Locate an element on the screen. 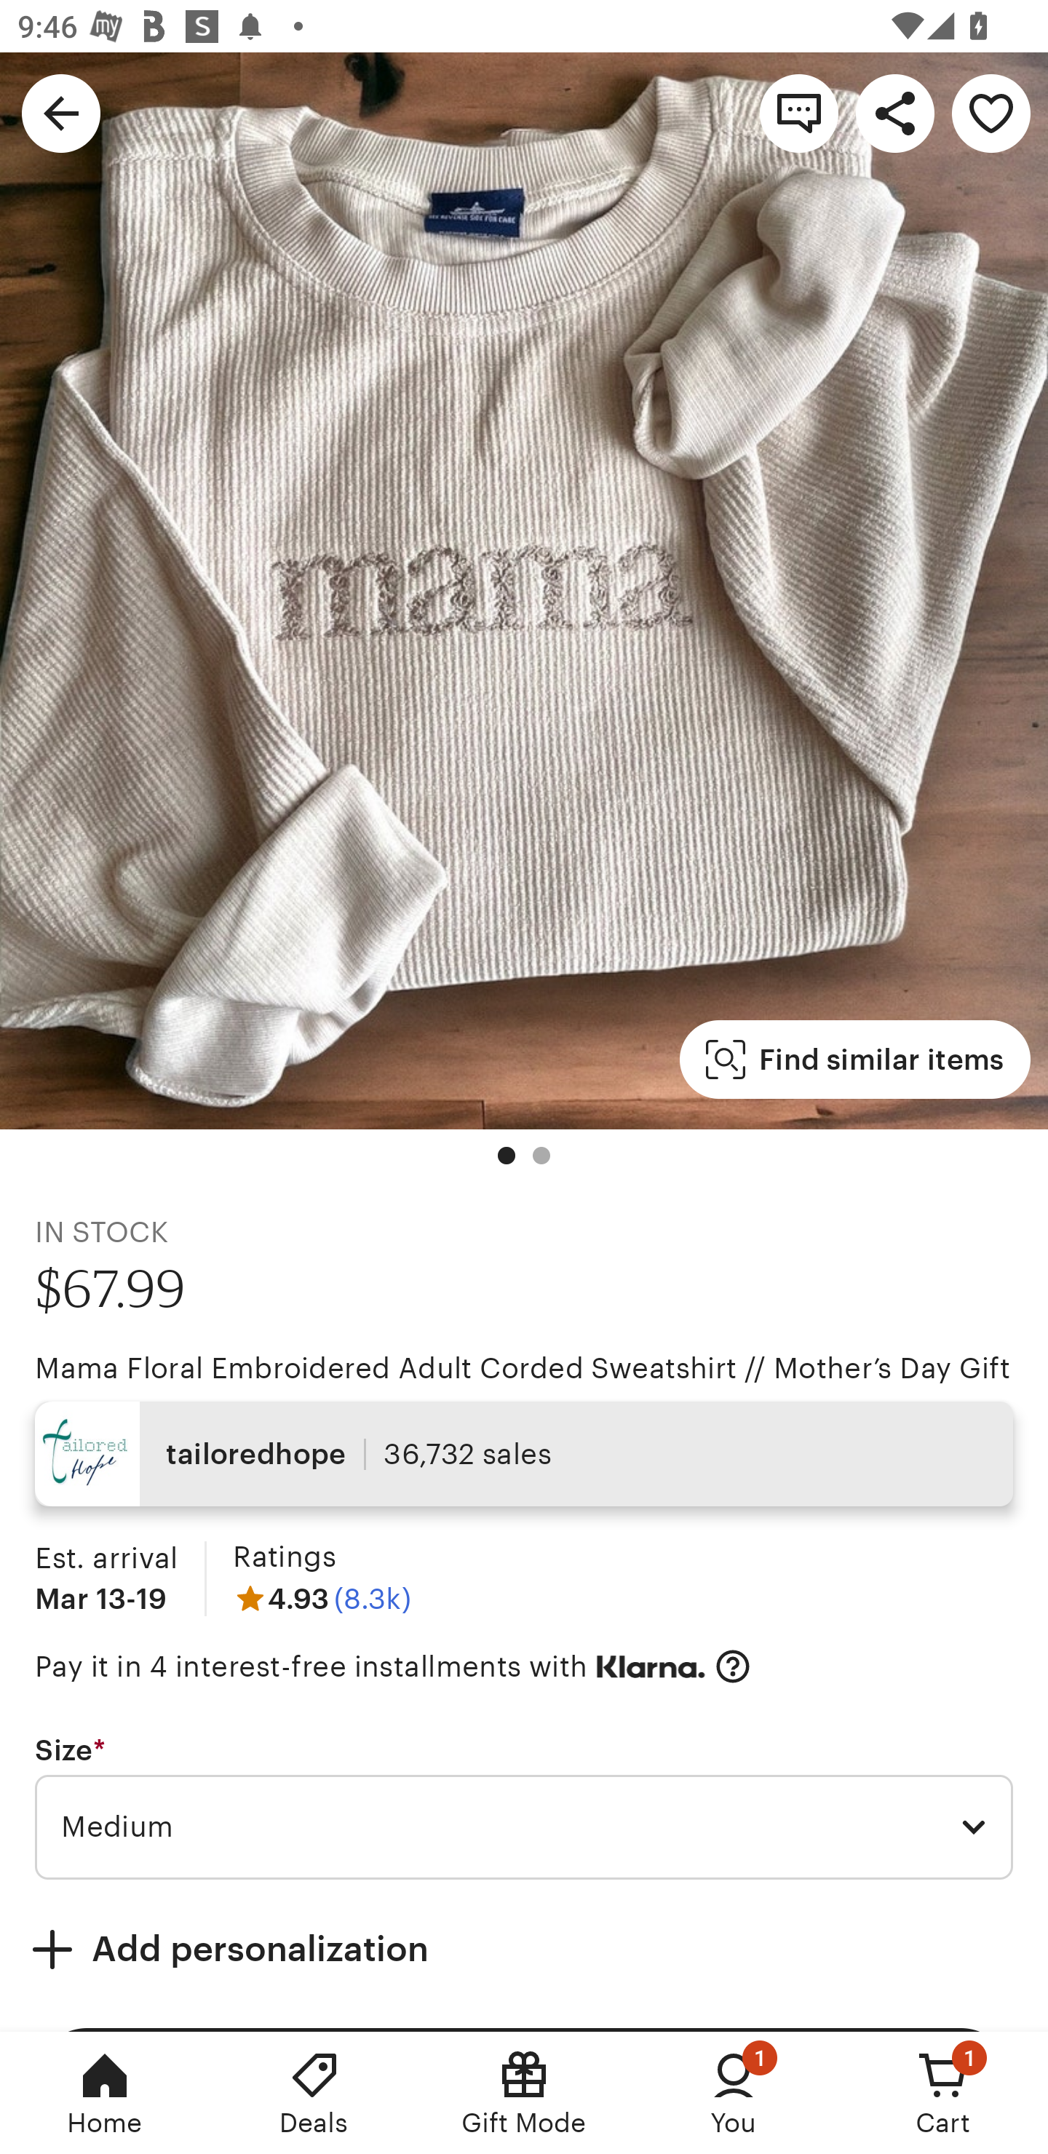  Add personalization Add personalization Required is located at coordinates (524, 1949).